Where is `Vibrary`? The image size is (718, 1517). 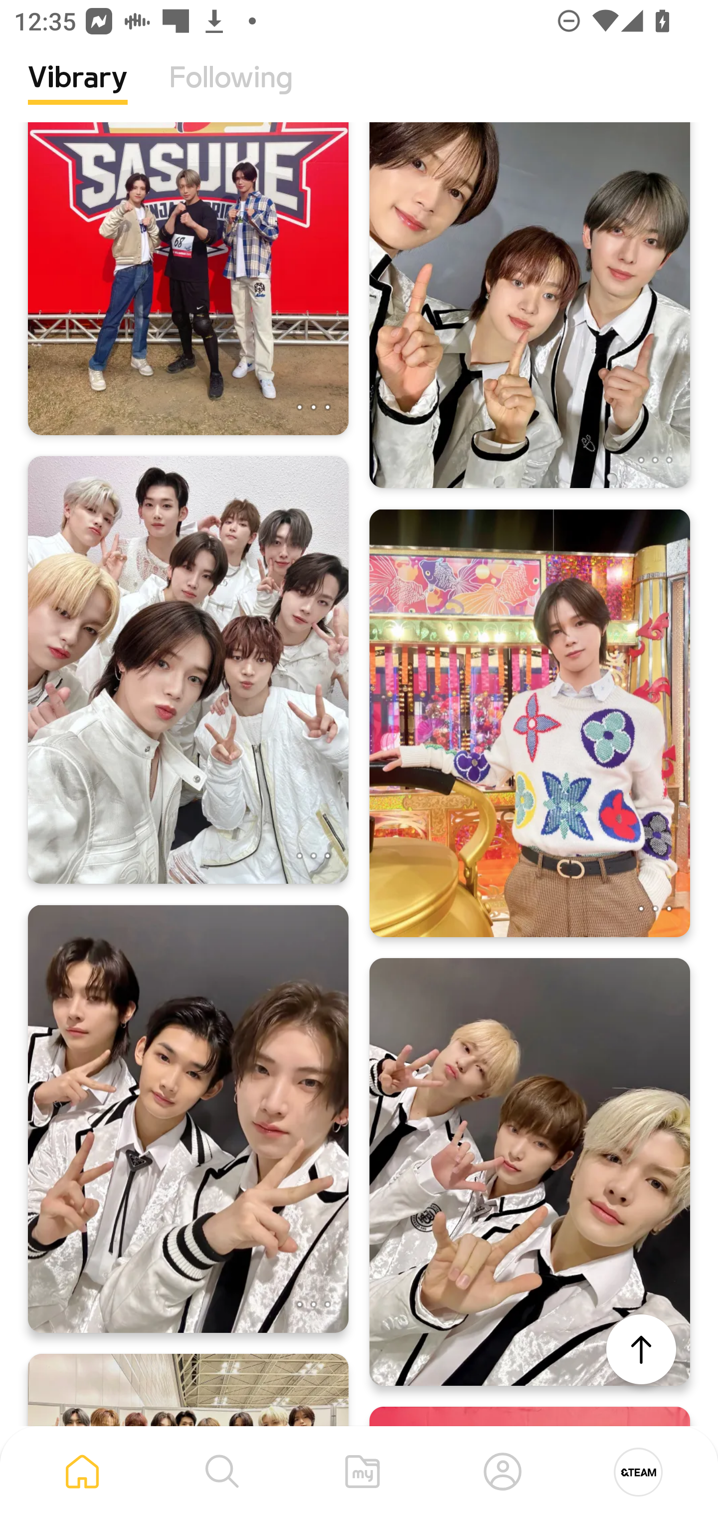
Vibrary is located at coordinates (78, 92).